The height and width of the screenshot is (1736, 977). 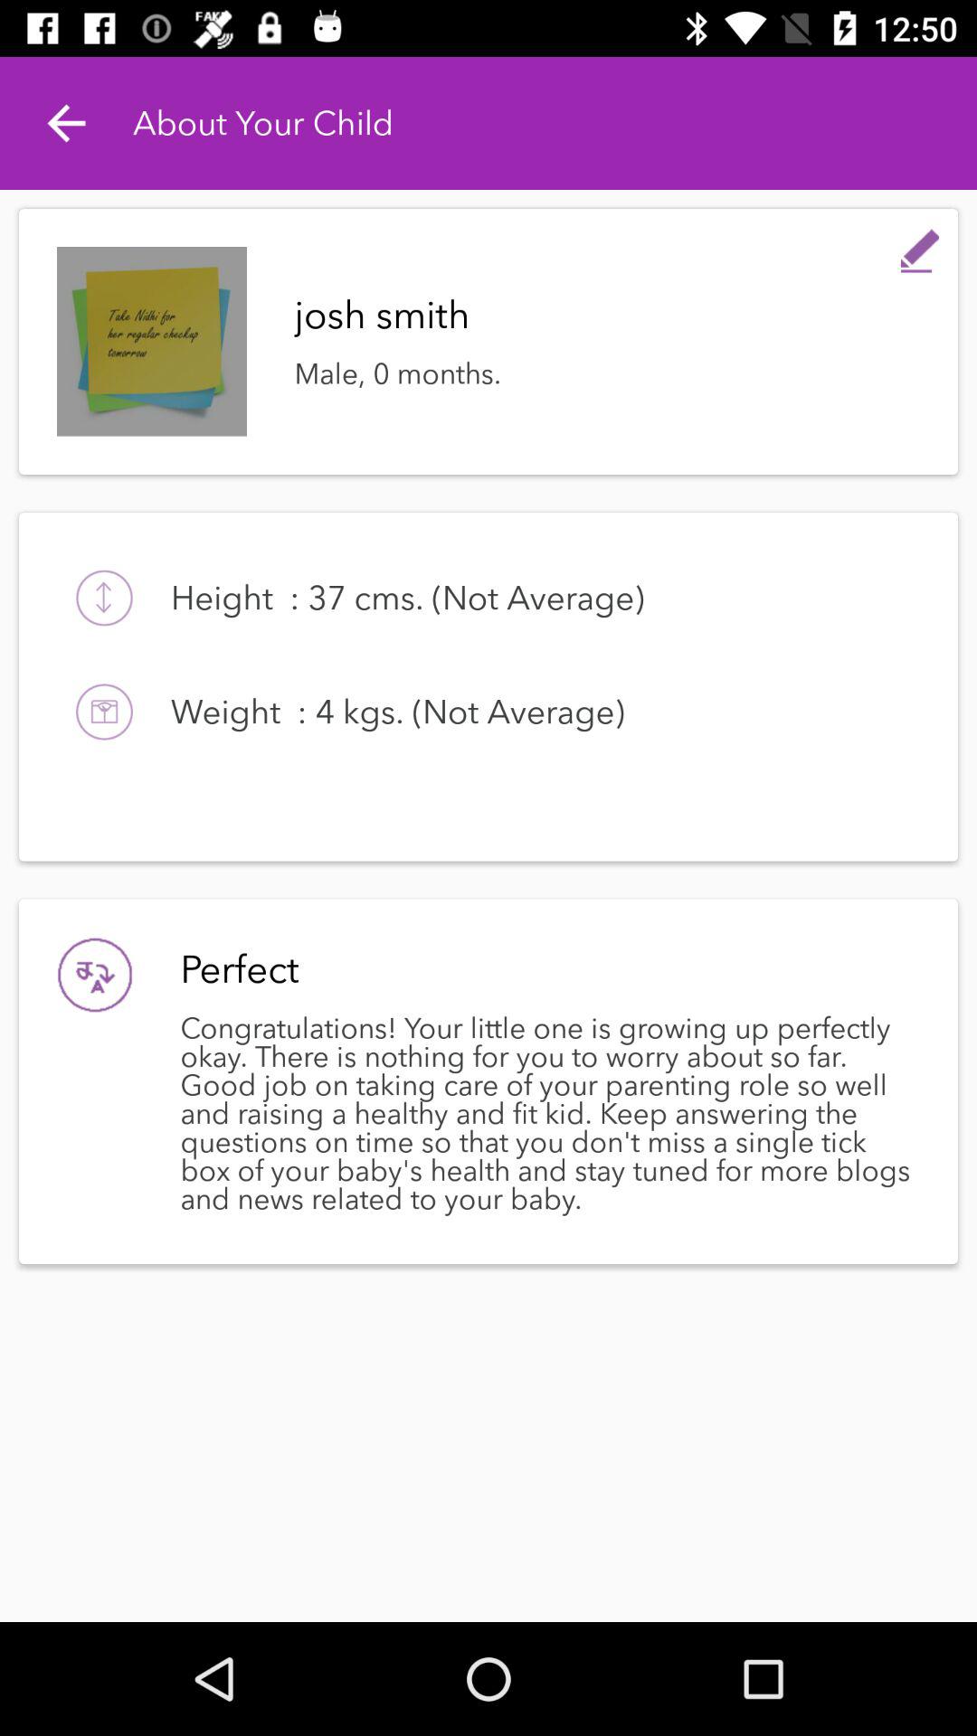 I want to click on edit, so click(x=920, y=247).